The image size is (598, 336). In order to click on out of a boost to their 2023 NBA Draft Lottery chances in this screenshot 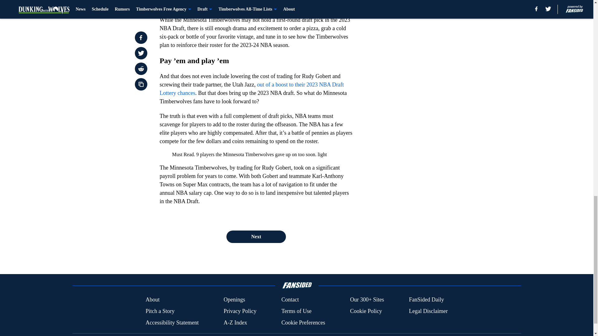, I will do `click(252, 89)`.